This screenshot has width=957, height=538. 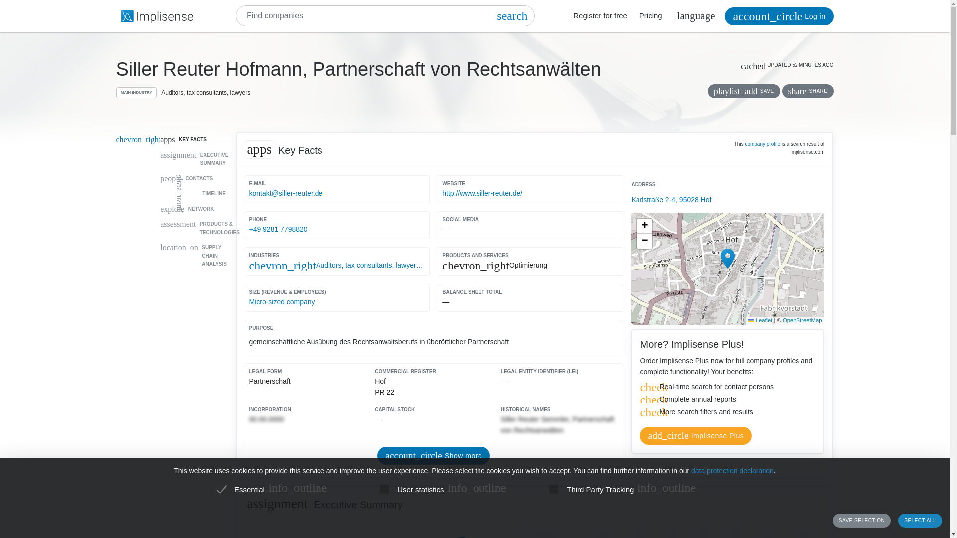 I want to click on 2024-08-17, so click(x=812, y=65).